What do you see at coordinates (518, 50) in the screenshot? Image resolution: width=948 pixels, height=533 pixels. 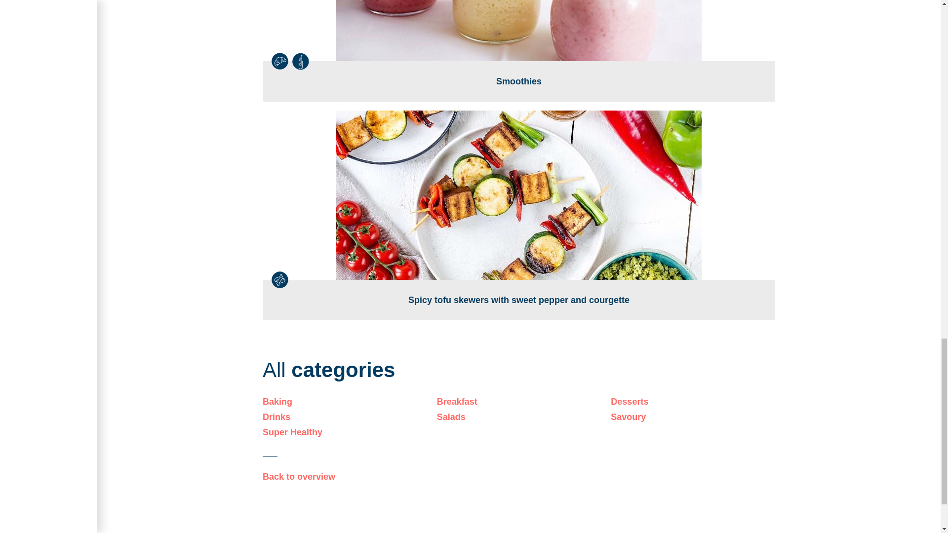 I see `Smoothies` at bounding box center [518, 50].